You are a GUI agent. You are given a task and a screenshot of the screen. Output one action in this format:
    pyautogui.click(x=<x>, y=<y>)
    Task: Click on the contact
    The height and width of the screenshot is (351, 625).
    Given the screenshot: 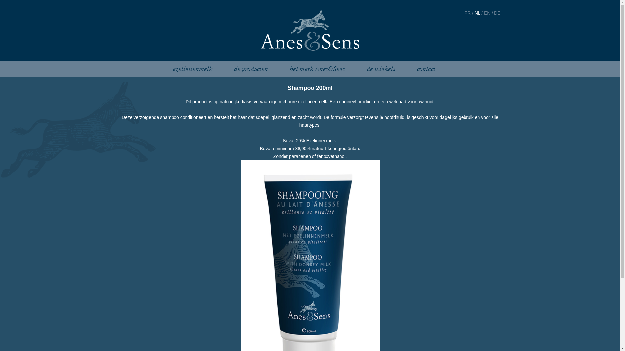 What is the action you would take?
    pyautogui.click(x=426, y=69)
    